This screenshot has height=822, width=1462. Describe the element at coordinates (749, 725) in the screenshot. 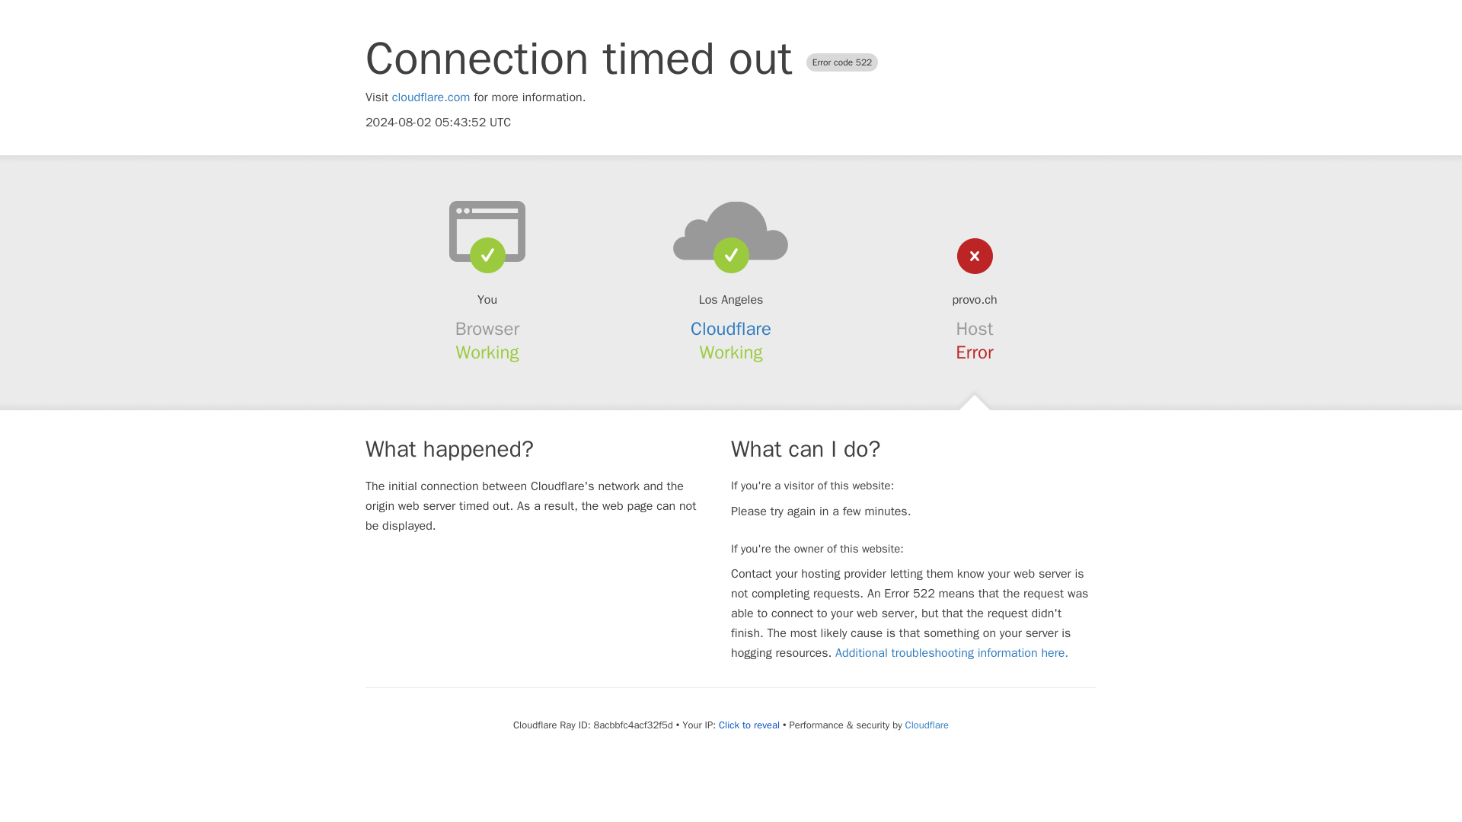

I see `Click to reveal` at that location.